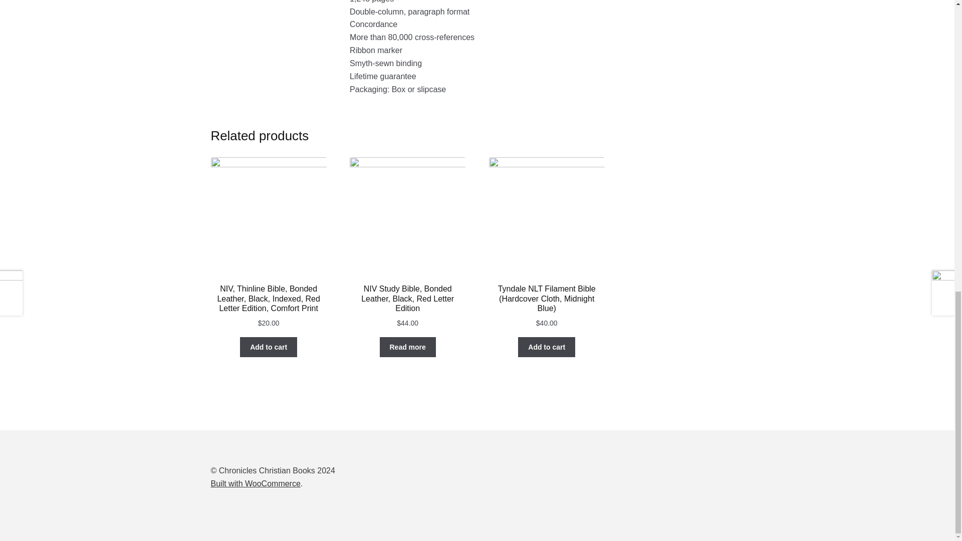 Image resolution: width=962 pixels, height=541 pixels. Describe the element at coordinates (256, 483) in the screenshot. I see `WooCommerce - The Best eCommerce Platform for WordPress` at that location.